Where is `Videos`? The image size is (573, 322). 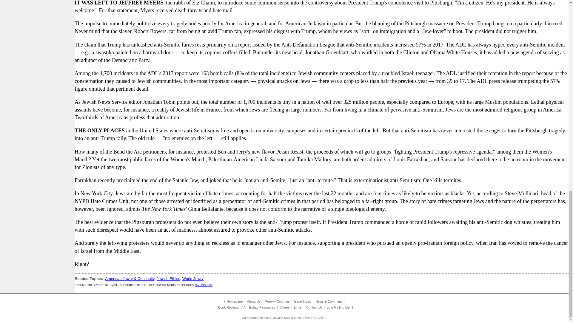
Videos is located at coordinates (284, 307).